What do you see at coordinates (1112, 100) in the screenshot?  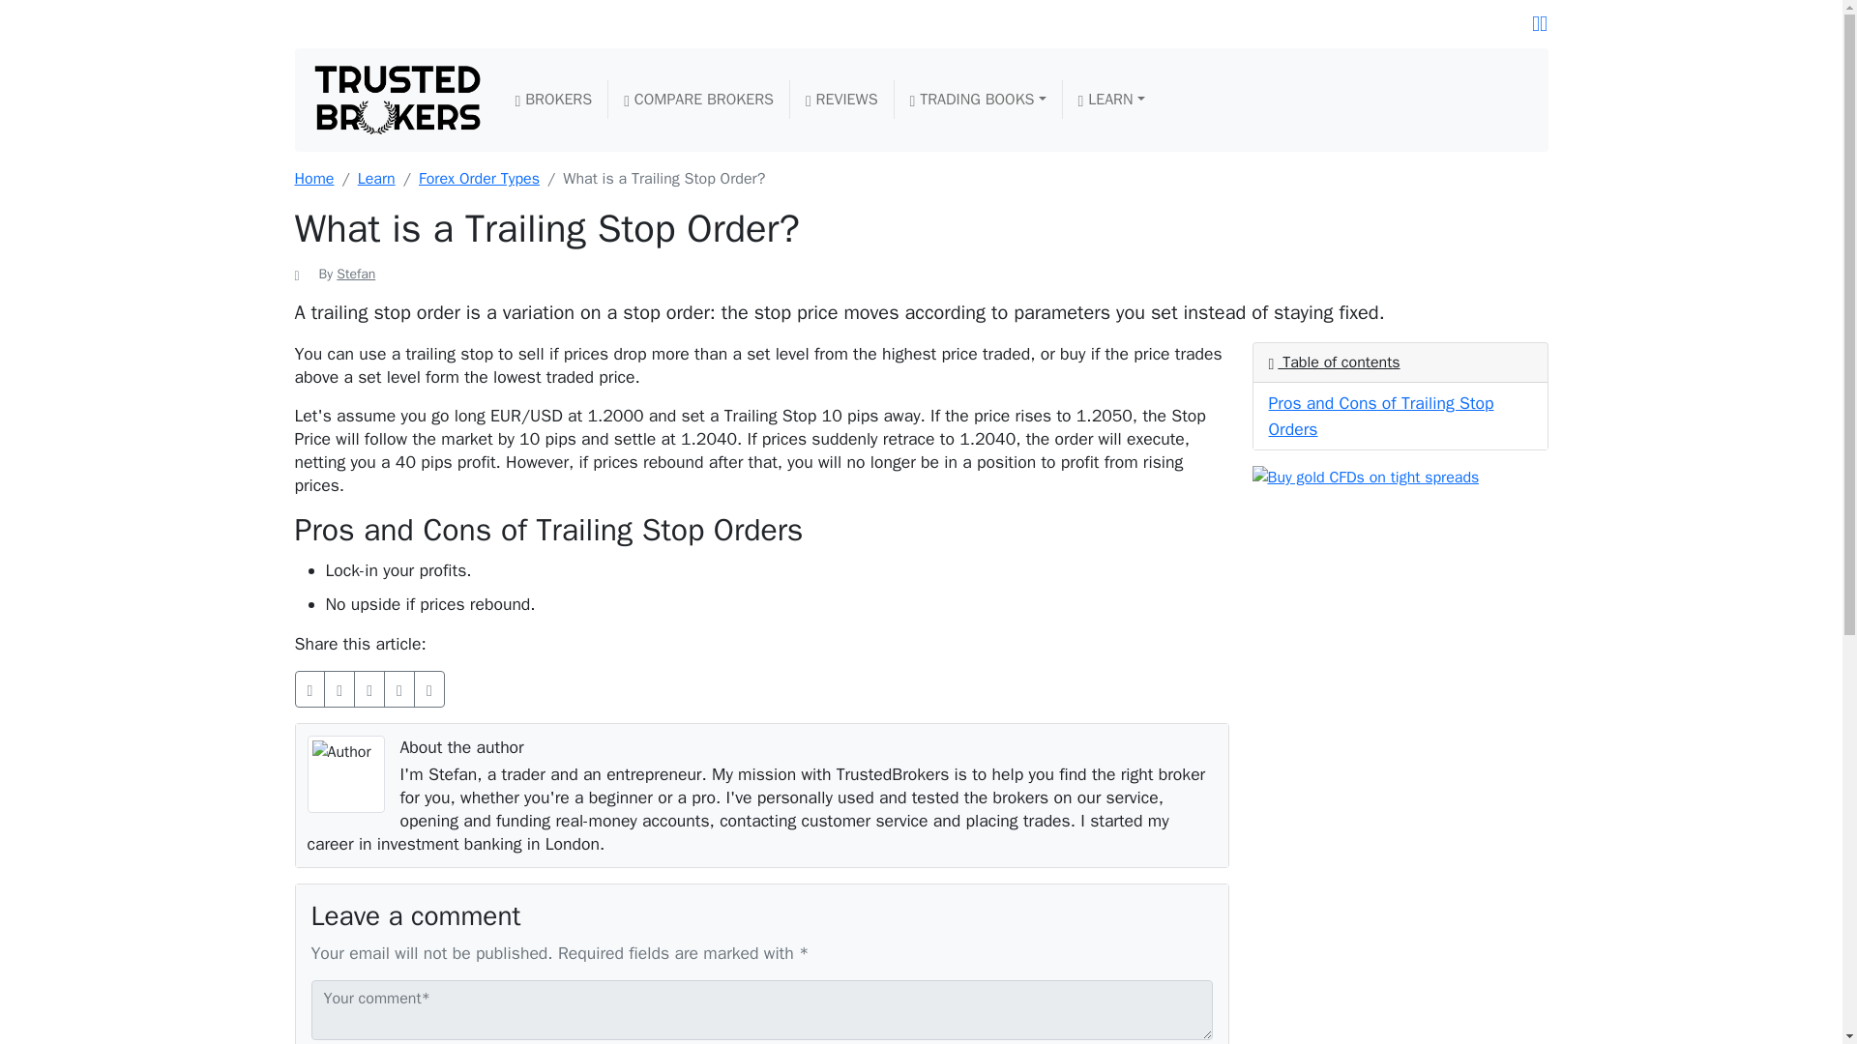 I see `LEARN` at bounding box center [1112, 100].